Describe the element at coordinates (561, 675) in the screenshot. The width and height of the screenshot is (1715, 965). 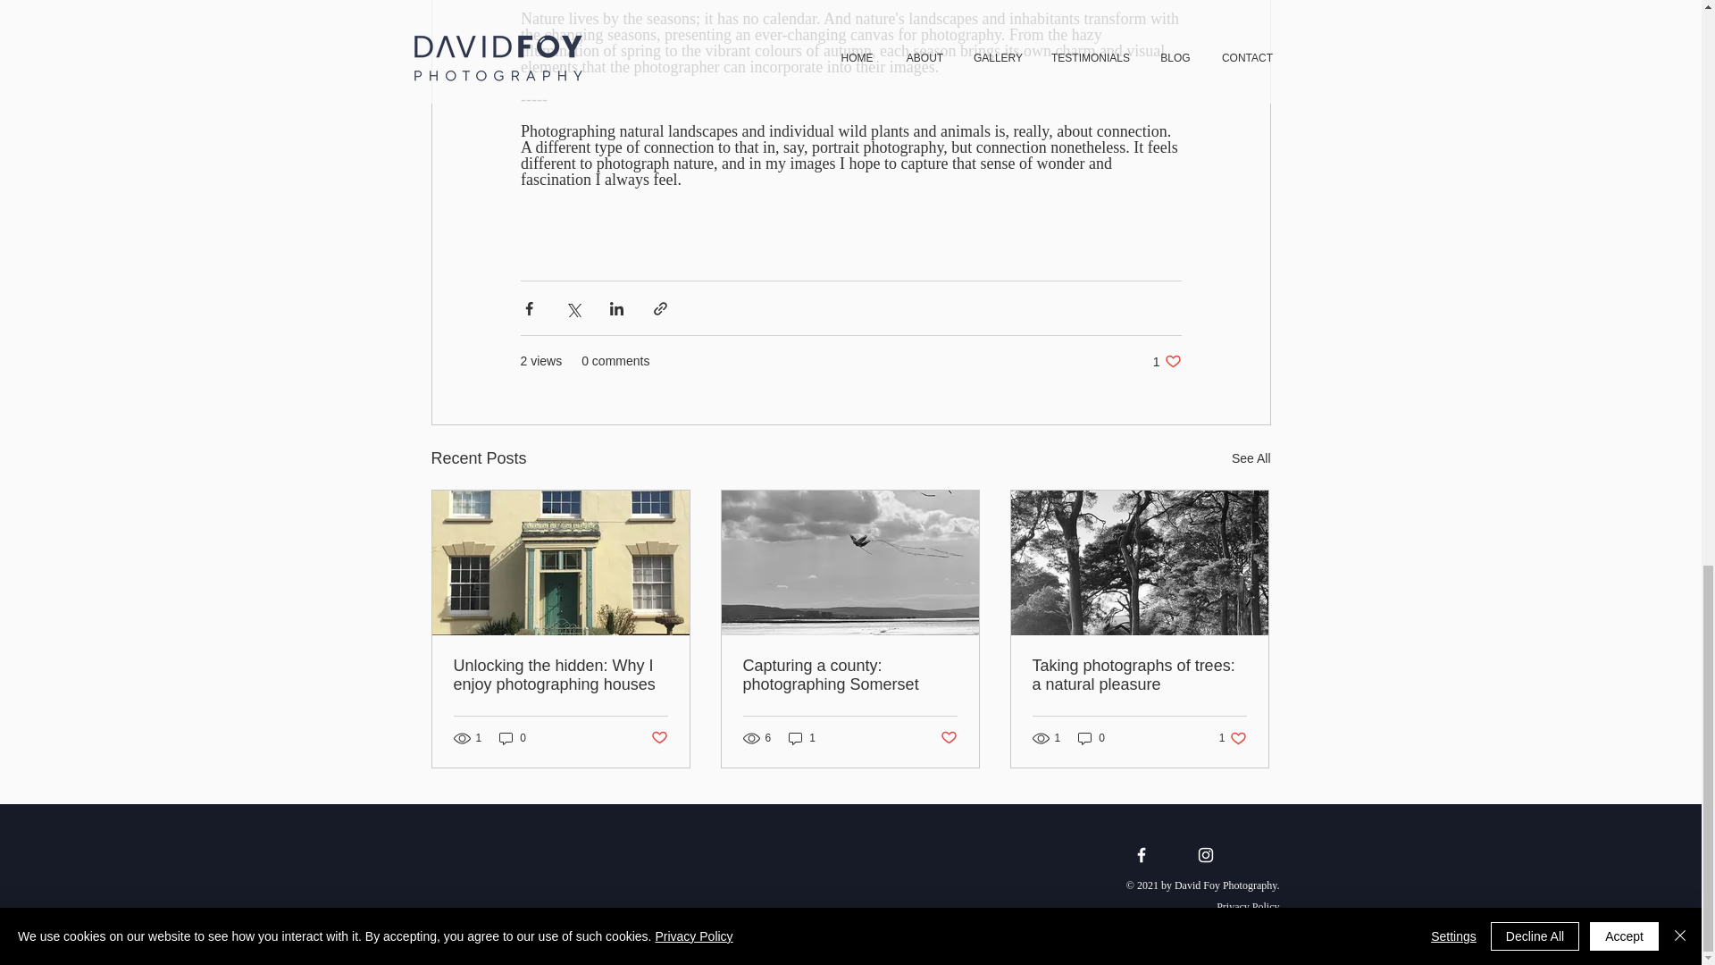
I see `Unlocking the hidden: Why I enjoy photographing houses` at that location.